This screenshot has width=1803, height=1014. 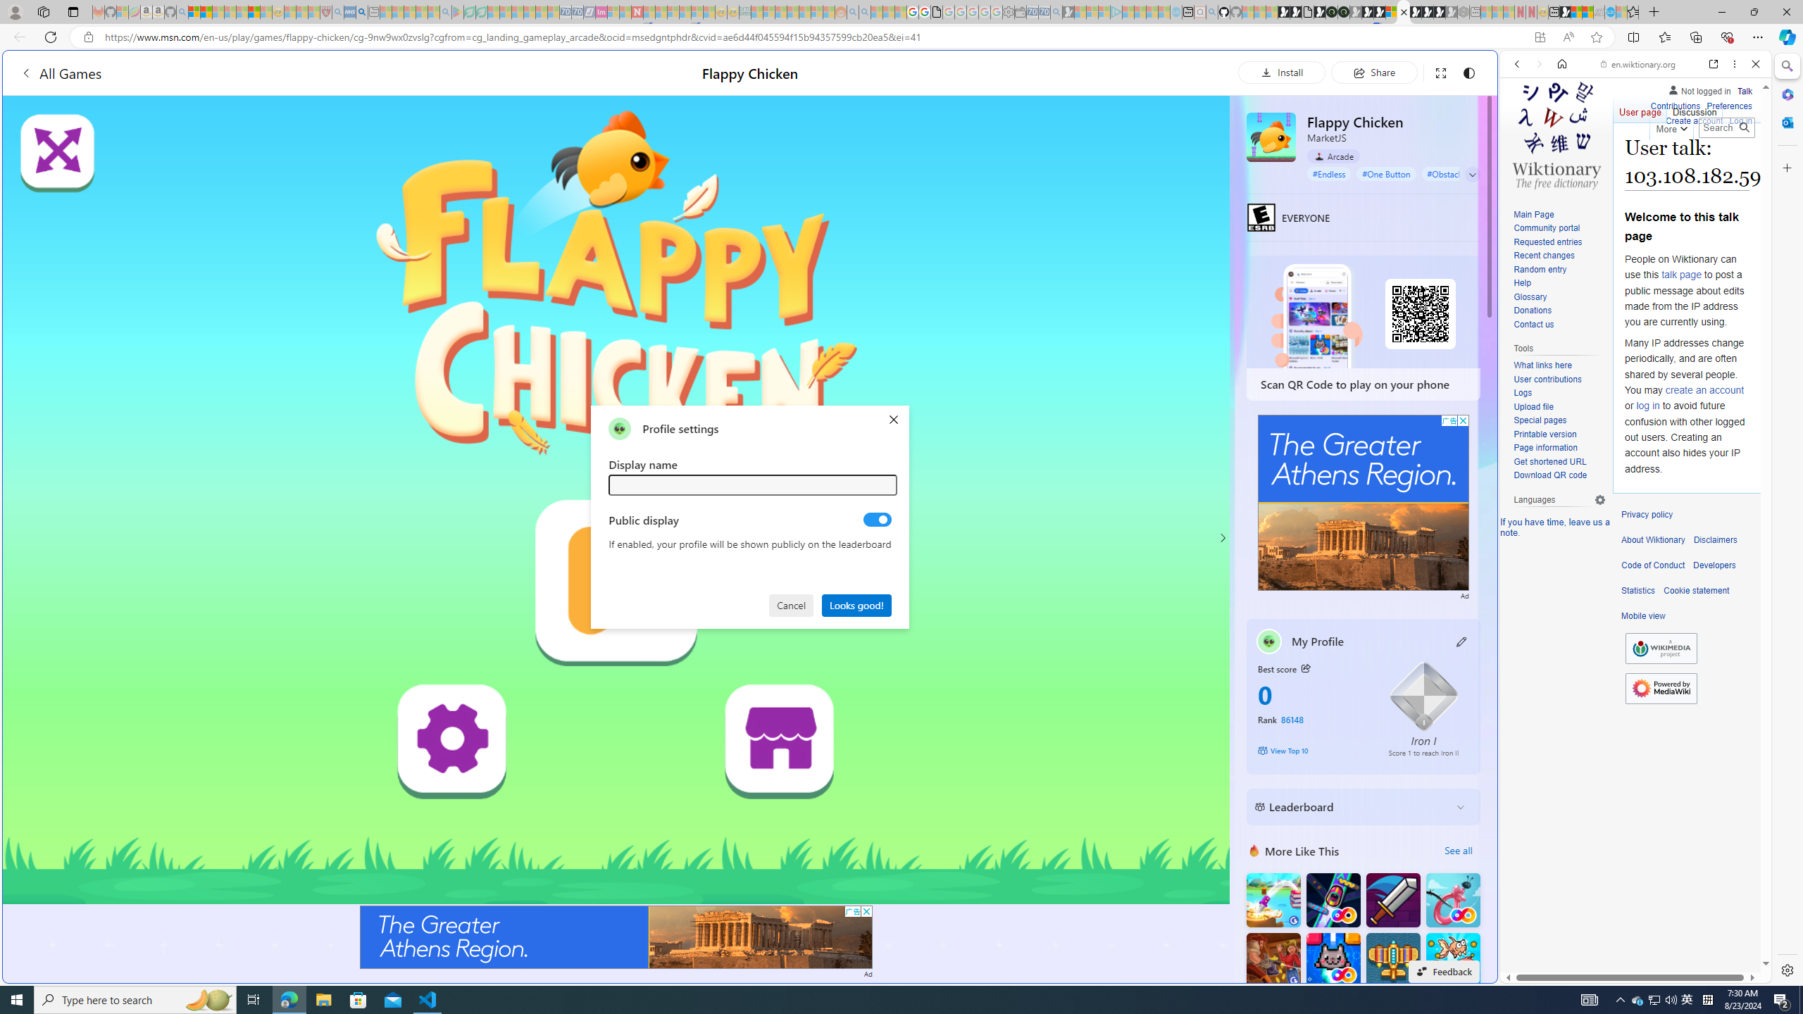 I want to click on Close Customize pane, so click(x=1786, y=168).